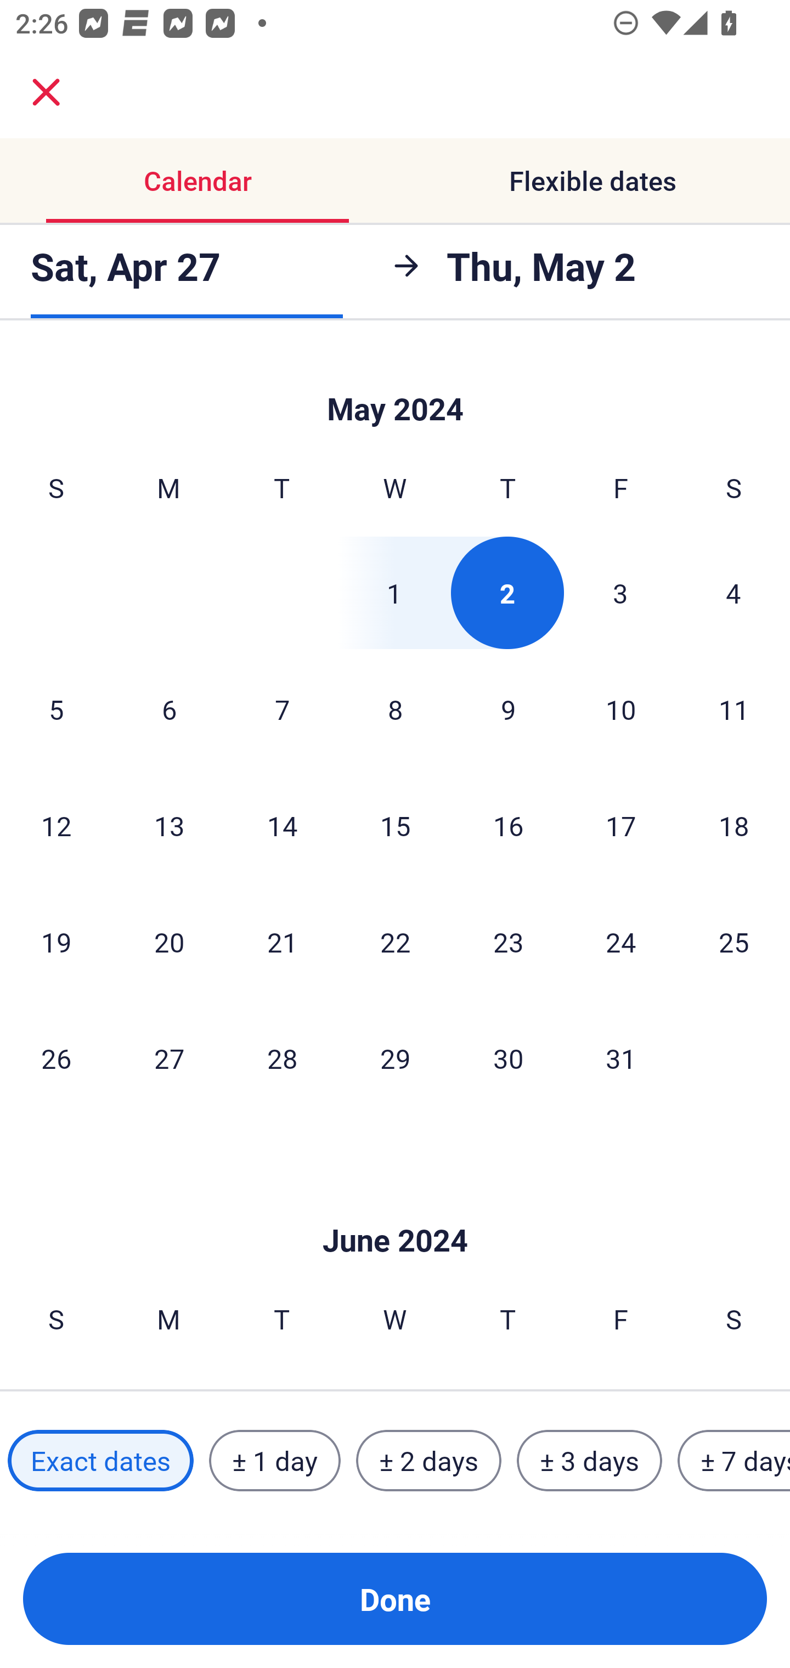  What do you see at coordinates (169, 1058) in the screenshot?
I see `27 Monday, May 27, 2024` at bounding box center [169, 1058].